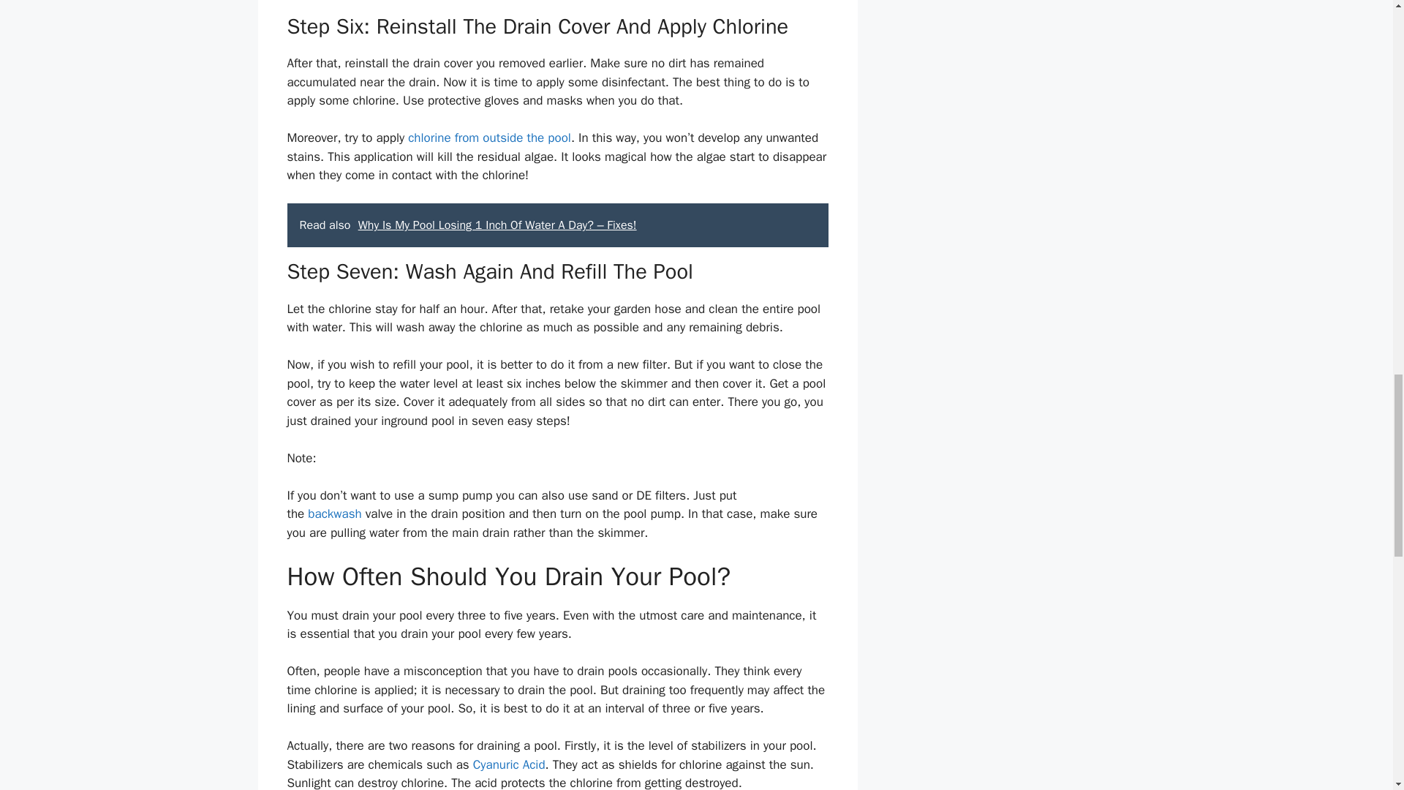  I want to click on Cyanuric Acid, so click(509, 764).